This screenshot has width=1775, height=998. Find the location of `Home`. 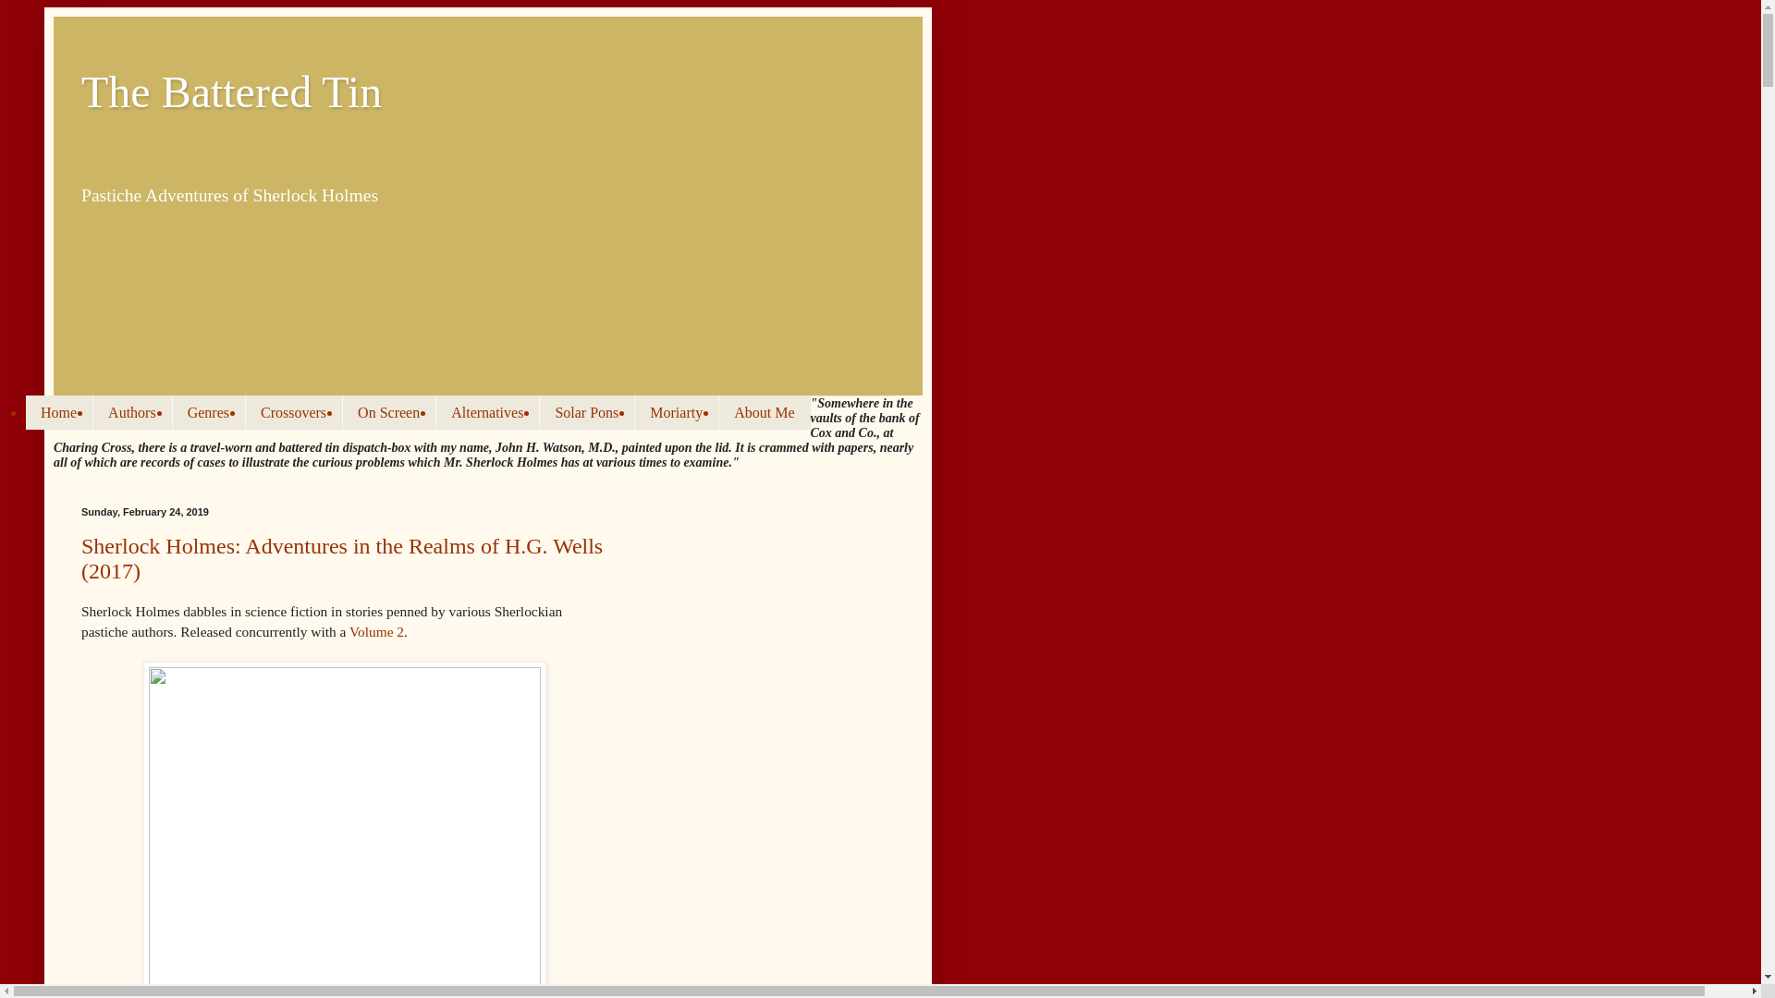

Home is located at coordinates (59, 412).